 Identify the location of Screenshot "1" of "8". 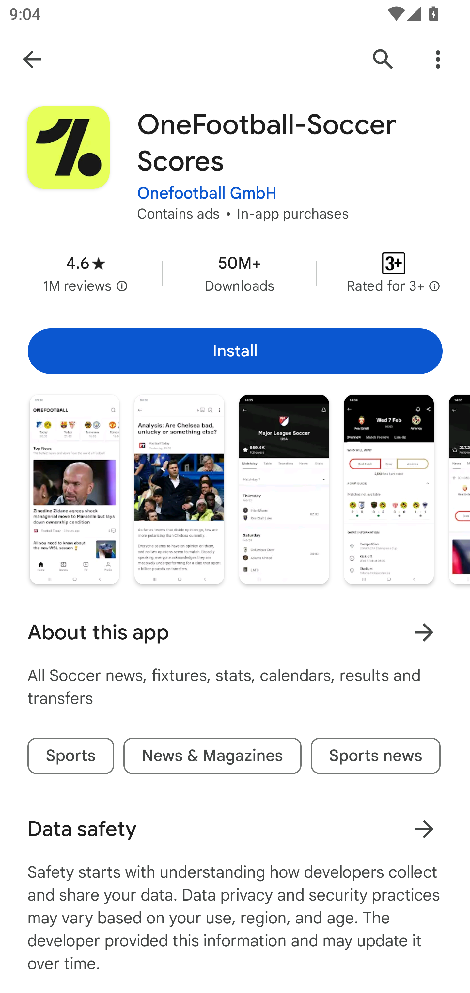
(74, 489).